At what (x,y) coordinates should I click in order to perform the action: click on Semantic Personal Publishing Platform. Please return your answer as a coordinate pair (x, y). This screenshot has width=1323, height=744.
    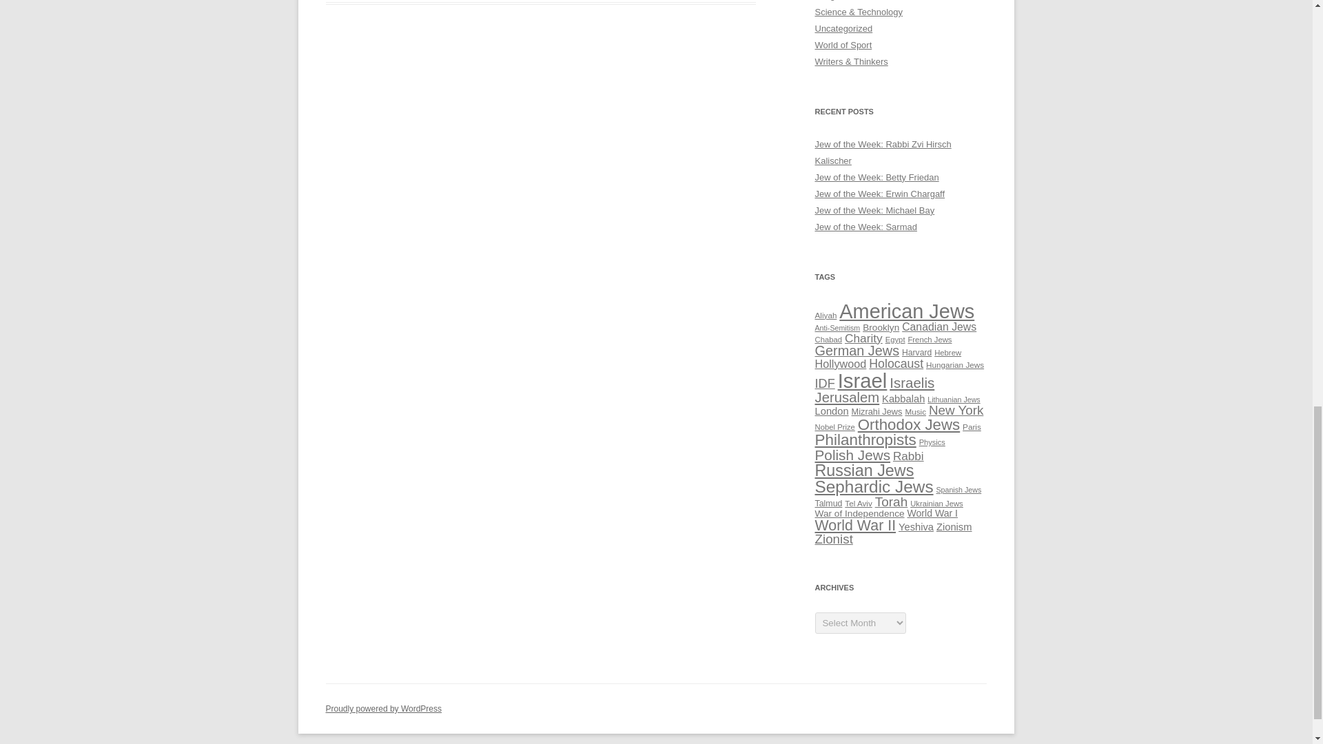
    Looking at the image, I should click on (383, 708).